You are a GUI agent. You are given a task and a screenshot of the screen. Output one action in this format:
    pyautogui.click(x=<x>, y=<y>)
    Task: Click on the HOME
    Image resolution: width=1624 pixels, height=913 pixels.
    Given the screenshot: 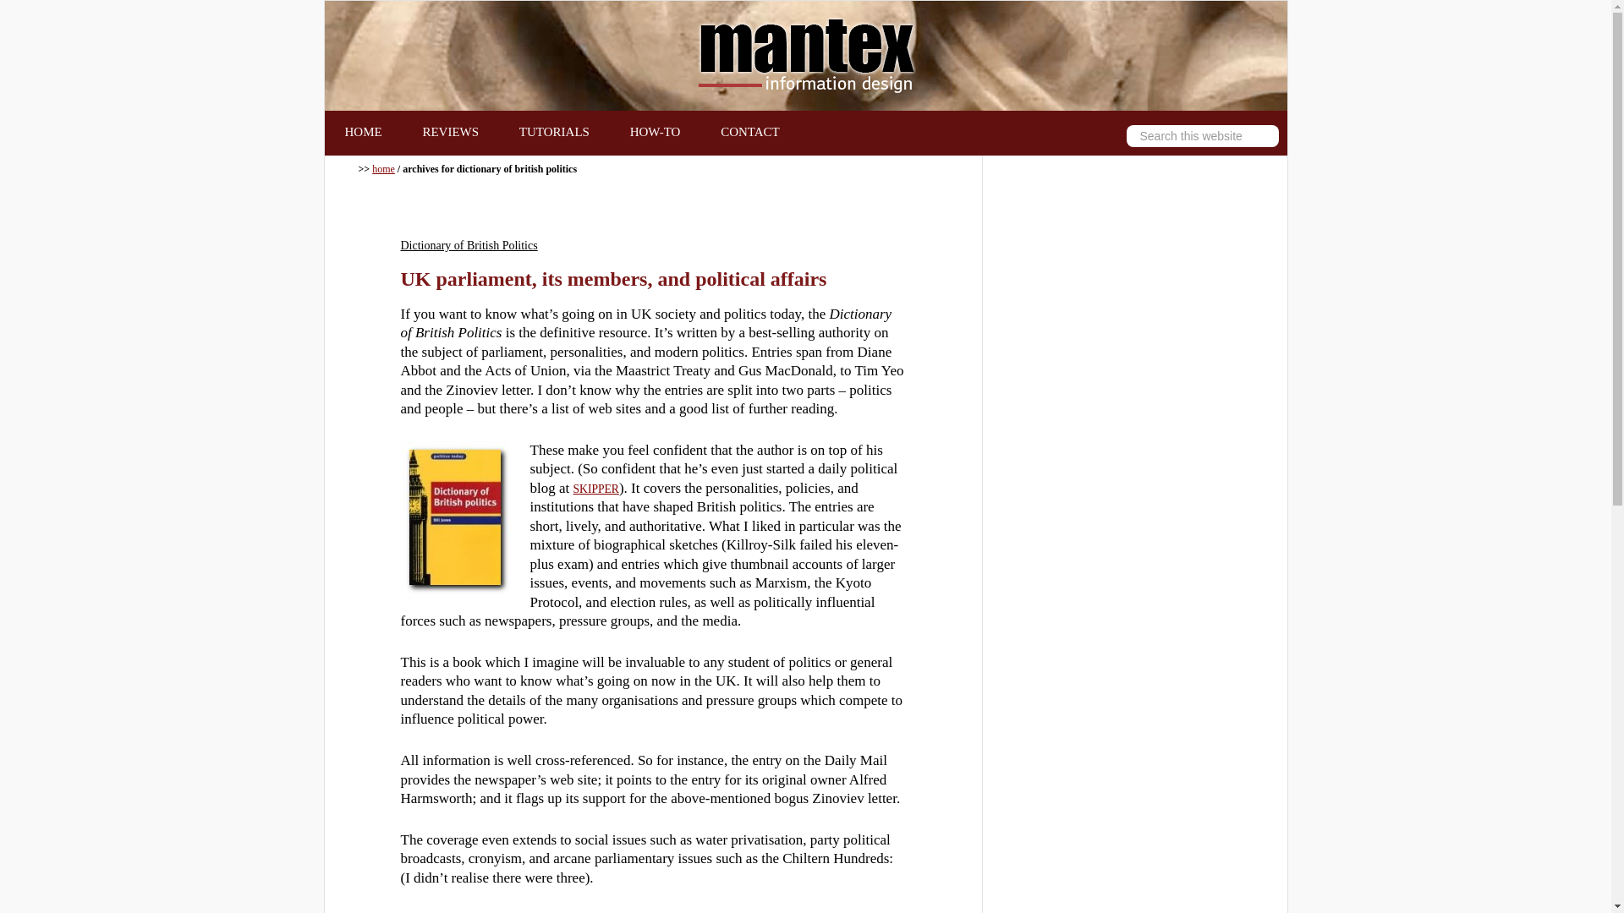 What is the action you would take?
    pyautogui.click(x=364, y=132)
    